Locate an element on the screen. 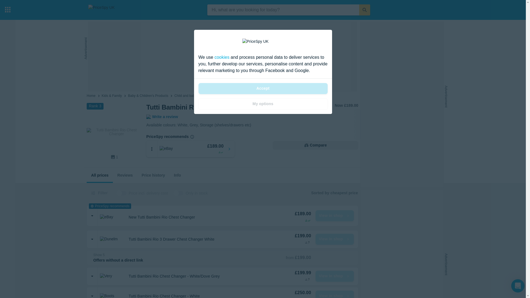 Image resolution: width=530 pixels, height=298 pixels. Child and baby accessories is located at coordinates (195, 96).